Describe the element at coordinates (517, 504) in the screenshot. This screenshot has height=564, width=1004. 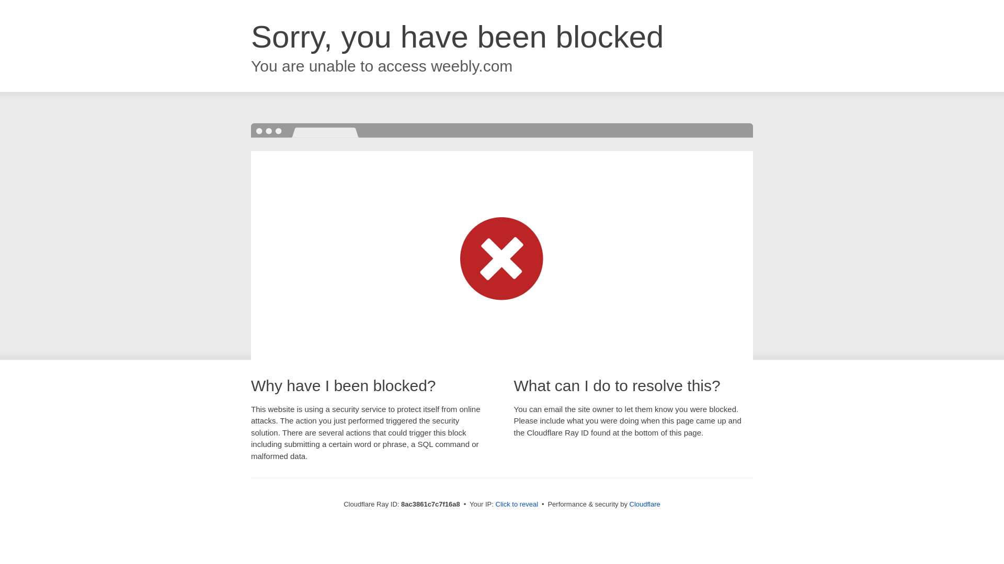
I see `Click to reveal` at that location.